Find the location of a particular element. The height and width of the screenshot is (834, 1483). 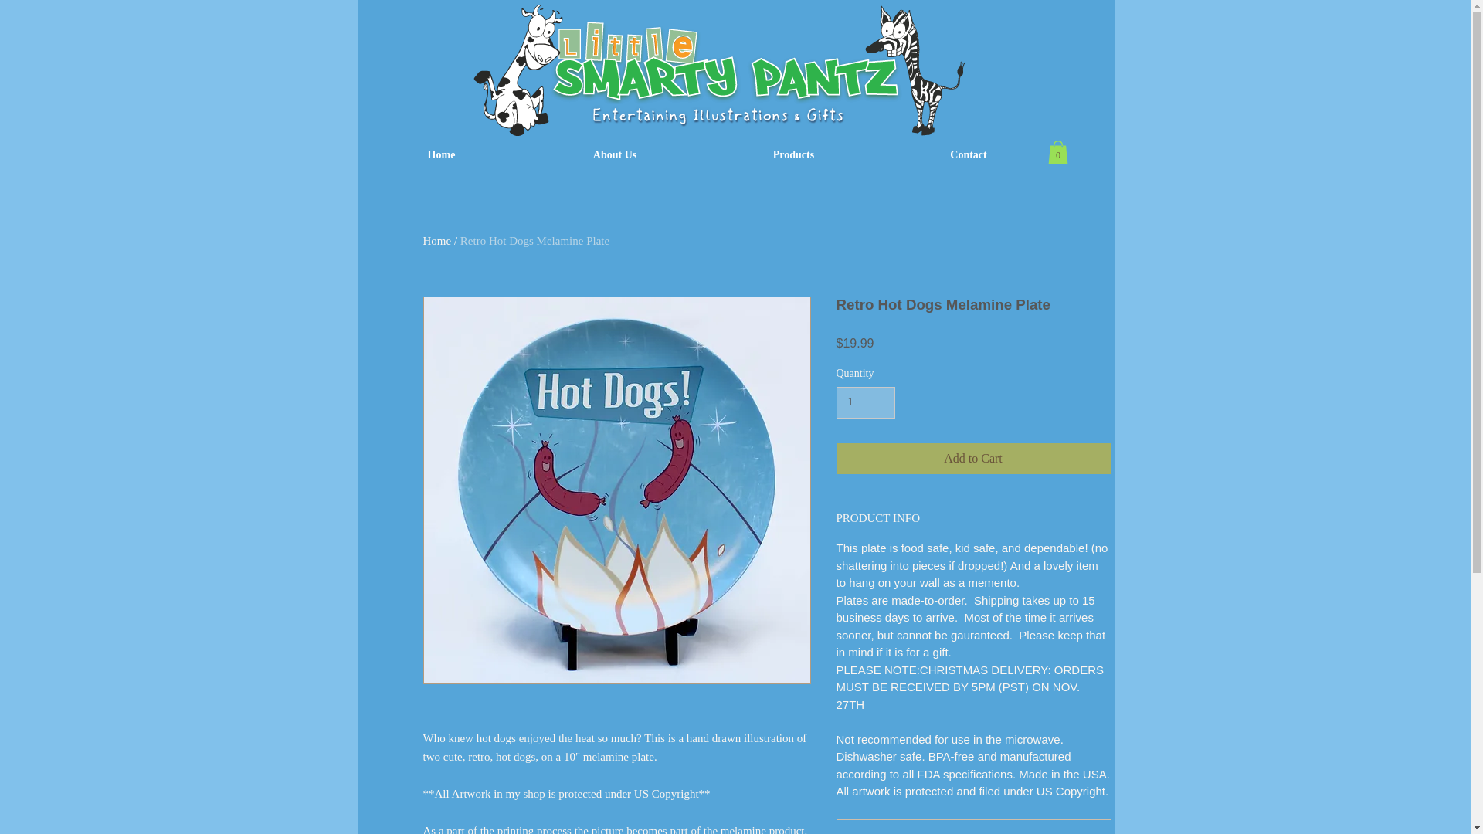

Home is located at coordinates (437, 240).